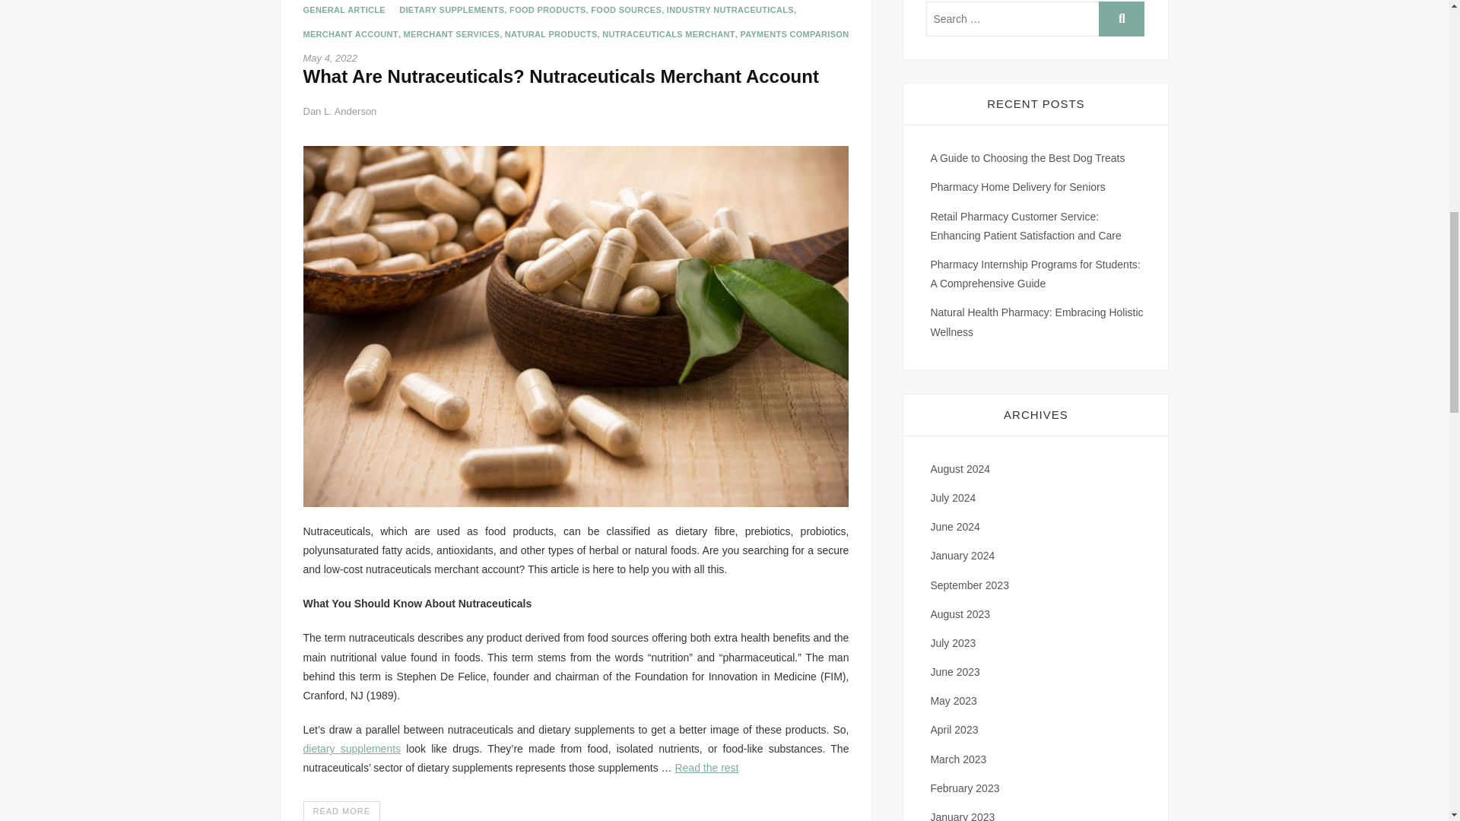 This screenshot has width=1460, height=821. Describe the element at coordinates (451, 14) in the screenshot. I see `DIETARY SUPPLEMENTS` at that location.